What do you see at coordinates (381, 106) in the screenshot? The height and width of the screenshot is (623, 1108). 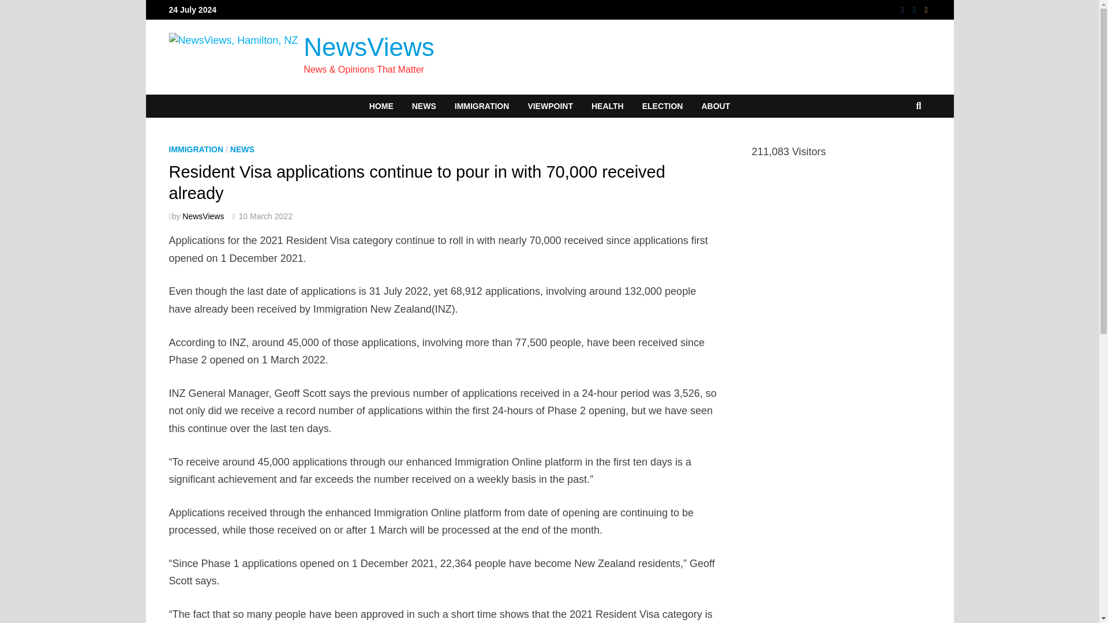 I see `HOME` at bounding box center [381, 106].